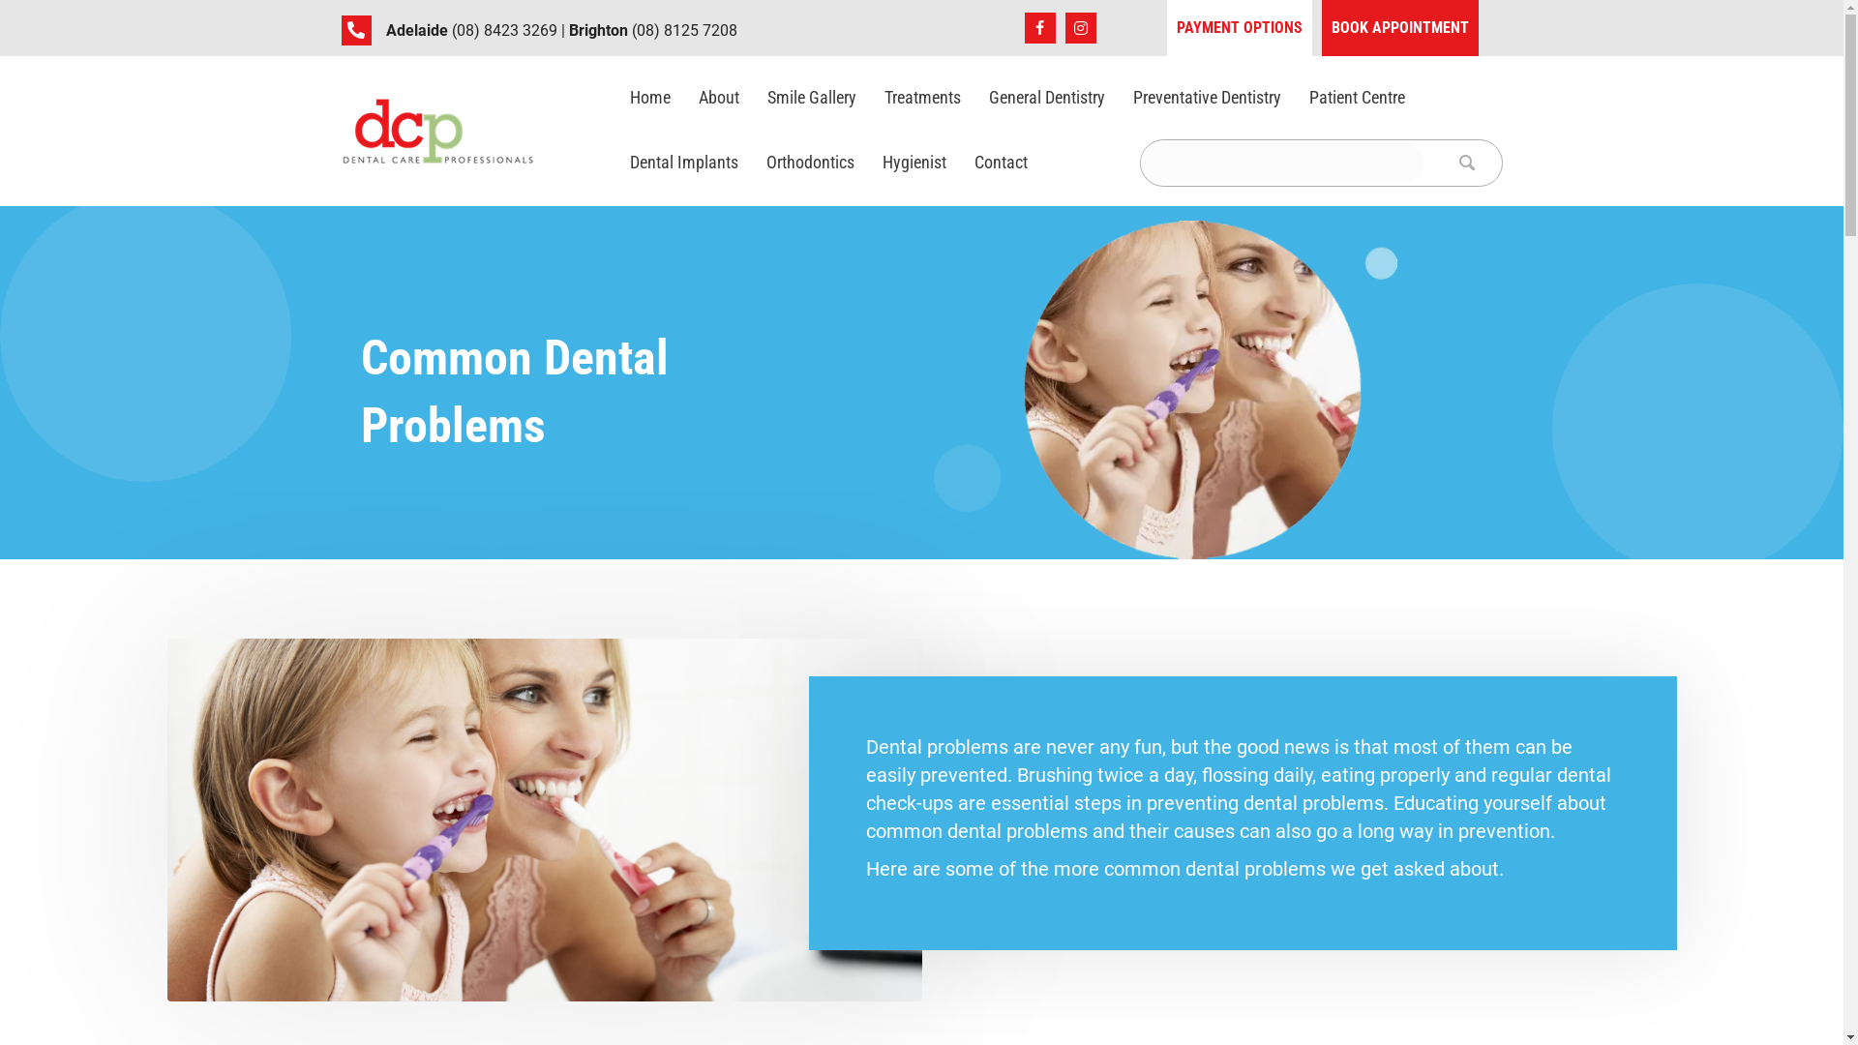 This screenshot has width=1858, height=1045. What do you see at coordinates (1047, 97) in the screenshot?
I see `General Dentistry` at bounding box center [1047, 97].